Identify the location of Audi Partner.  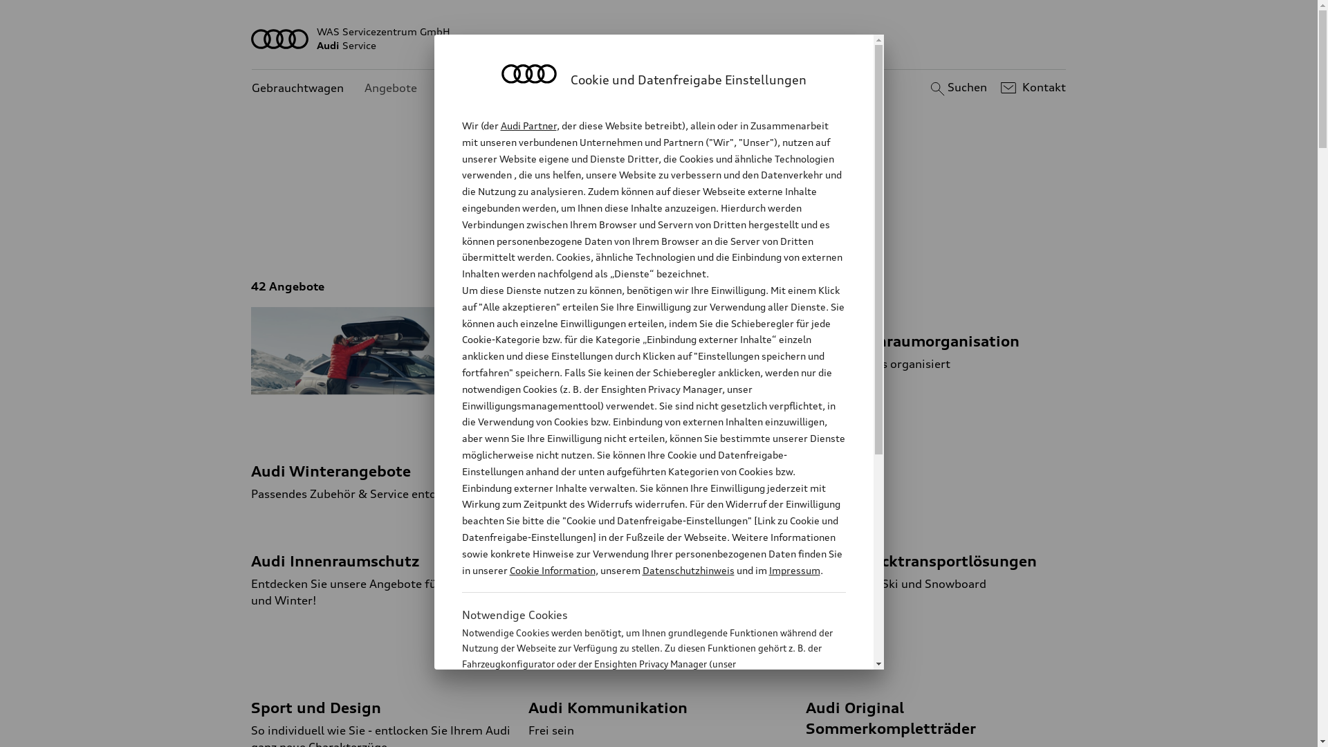
(528, 126).